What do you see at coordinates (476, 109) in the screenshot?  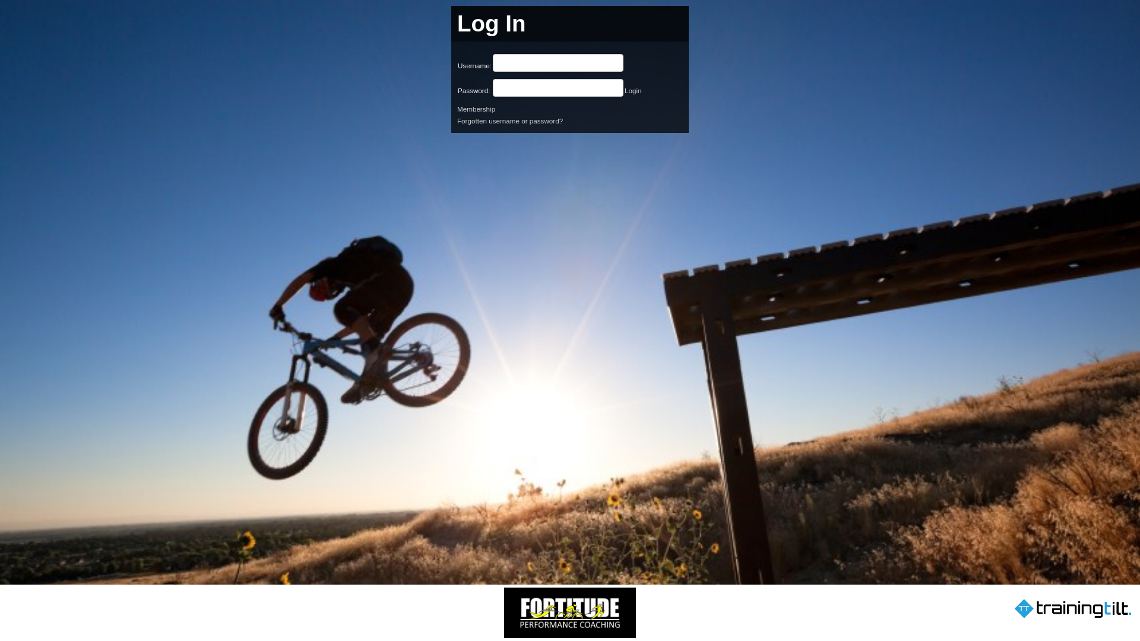 I see `Membership` at bounding box center [476, 109].